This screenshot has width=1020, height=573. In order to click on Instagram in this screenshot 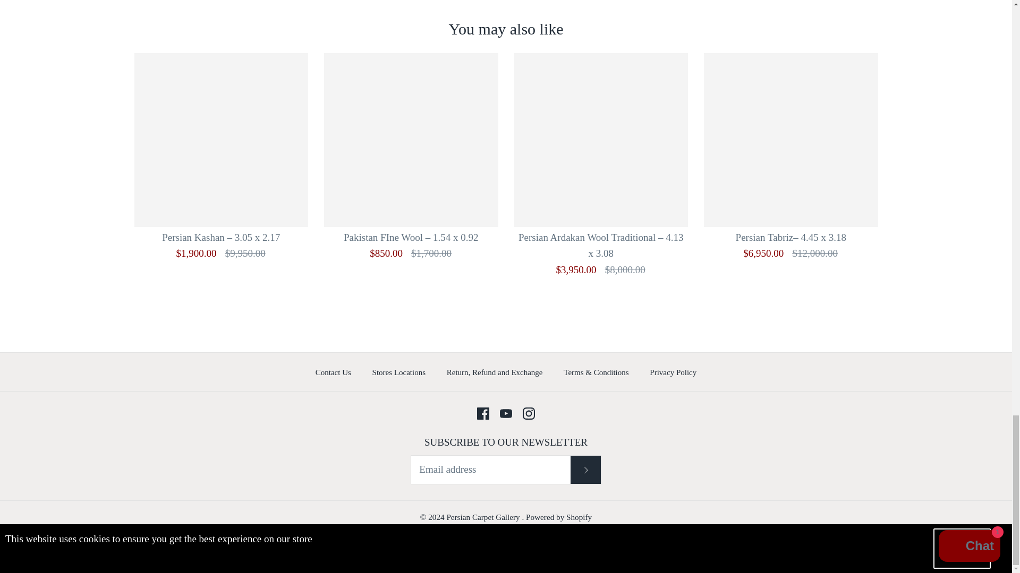, I will do `click(528, 413)`.